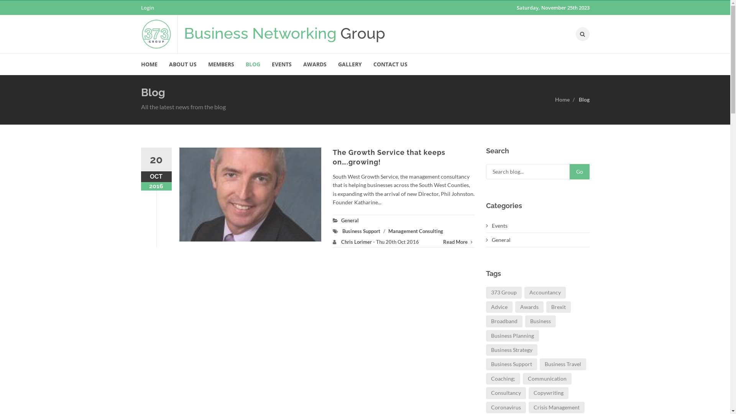 This screenshot has height=414, width=736. What do you see at coordinates (183, 64) in the screenshot?
I see `ABOUT US` at bounding box center [183, 64].